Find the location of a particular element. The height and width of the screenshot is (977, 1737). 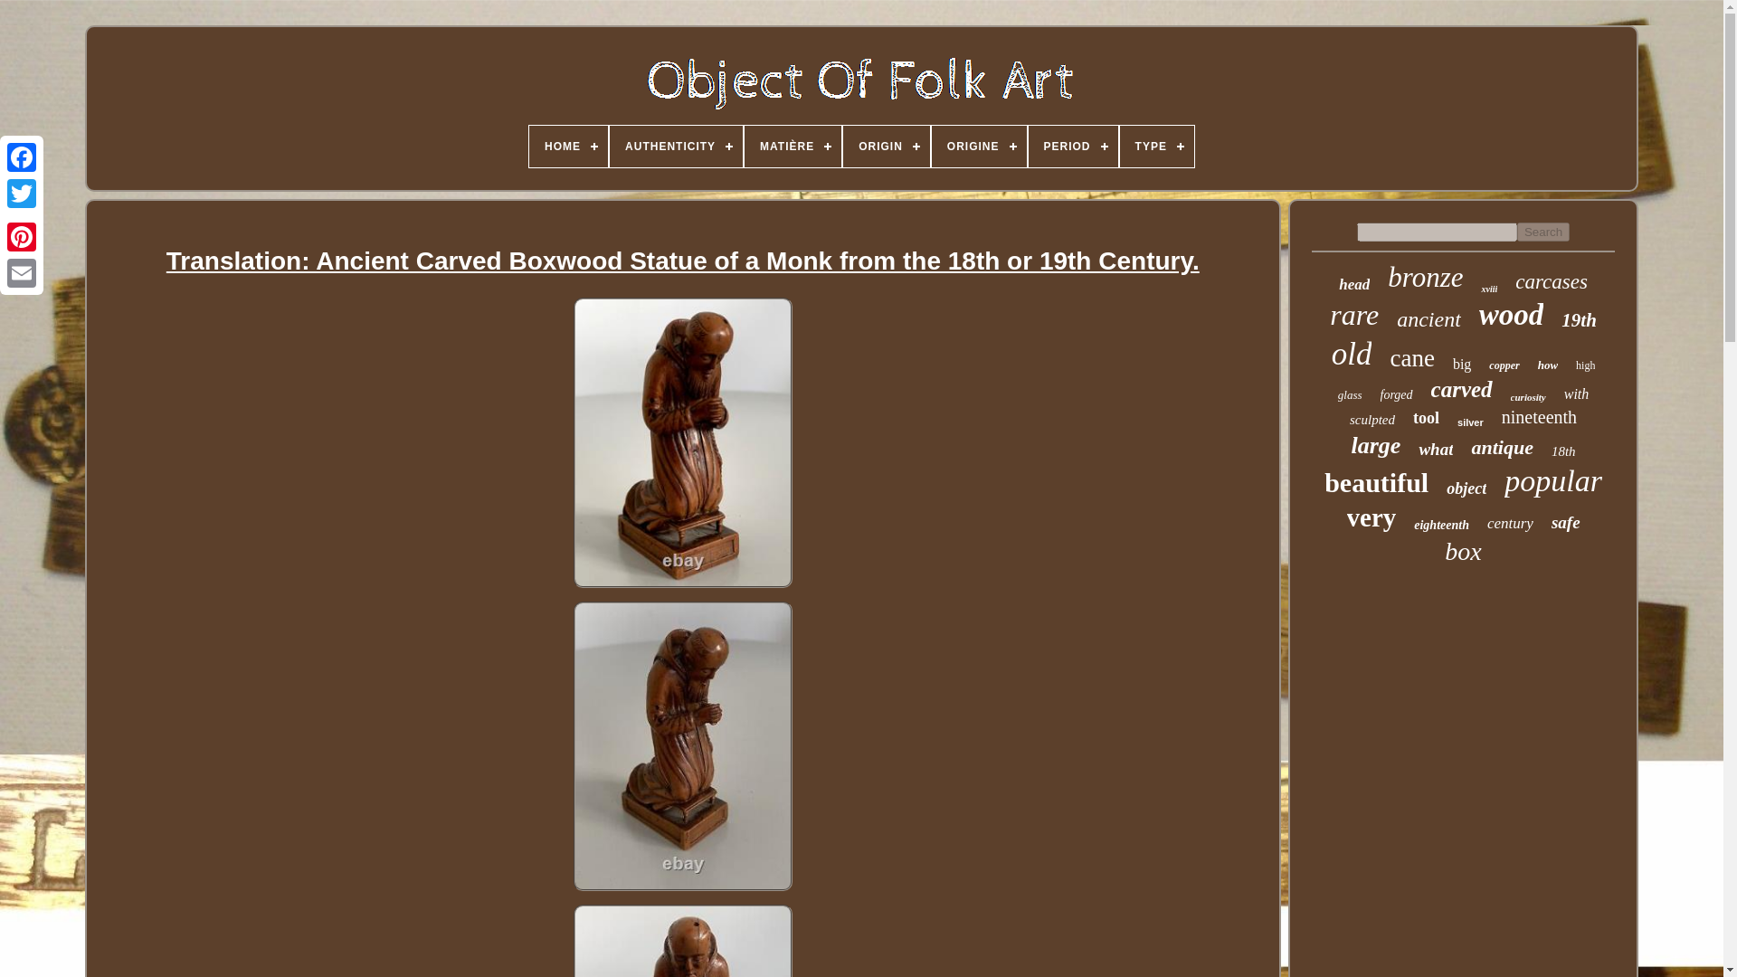

Search is located at coordinates (1543, 232).